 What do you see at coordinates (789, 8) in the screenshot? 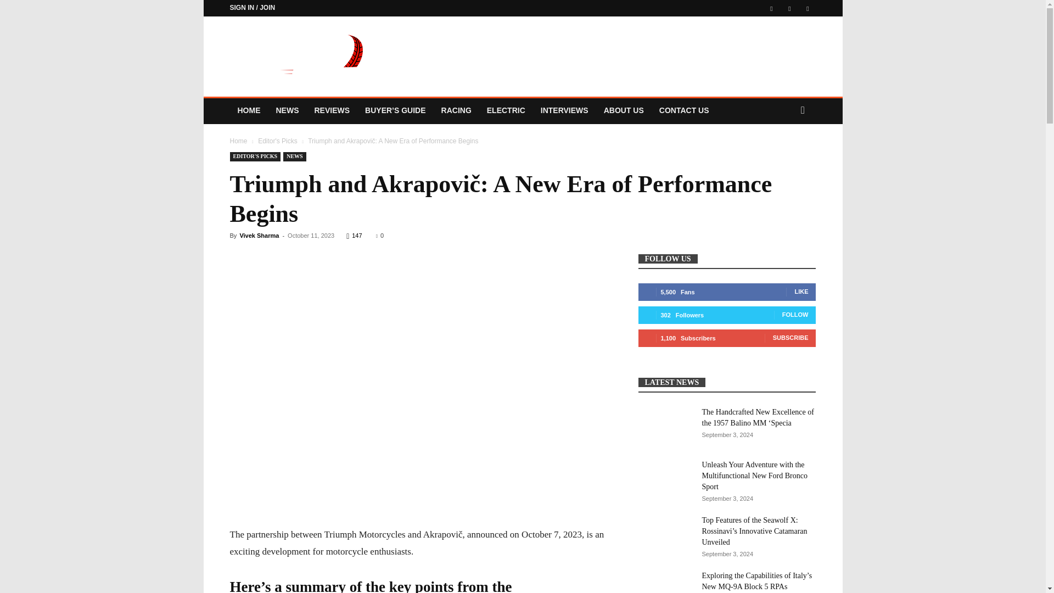
I see `Twitter` at bounding box center [789, 8].